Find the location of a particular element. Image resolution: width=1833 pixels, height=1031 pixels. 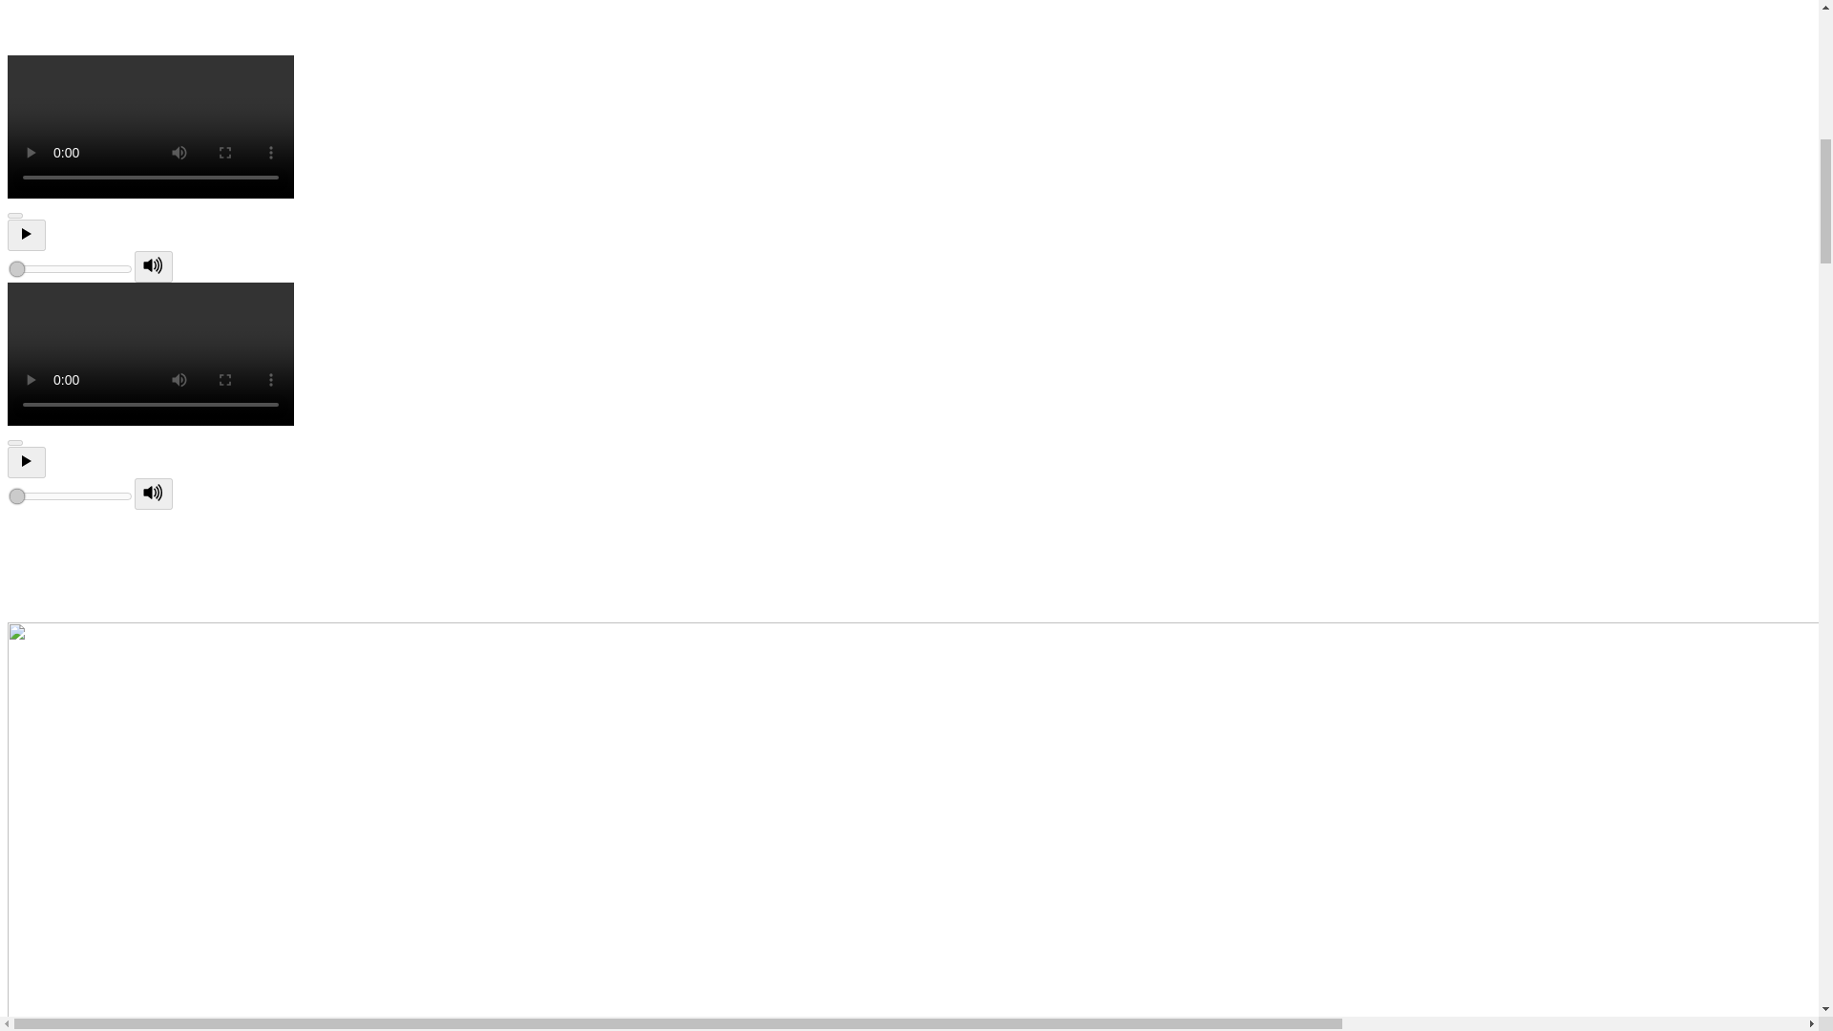

0 is located at coordinates (71, 496).